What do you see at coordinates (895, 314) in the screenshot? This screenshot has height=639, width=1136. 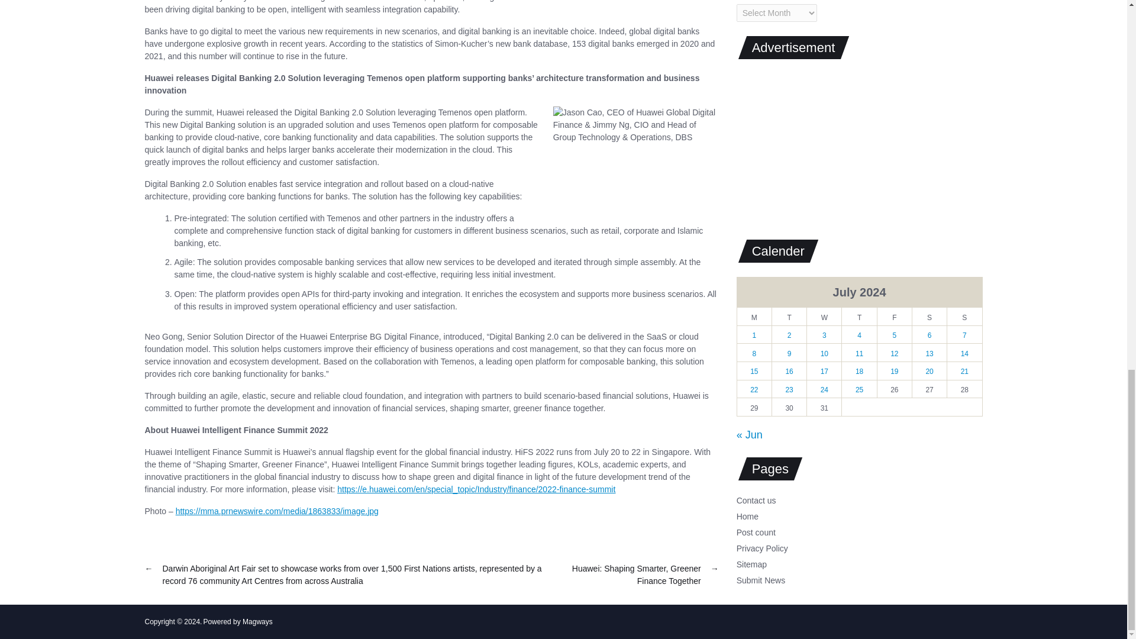 I see `Friday` at bounding box center [895, 314].